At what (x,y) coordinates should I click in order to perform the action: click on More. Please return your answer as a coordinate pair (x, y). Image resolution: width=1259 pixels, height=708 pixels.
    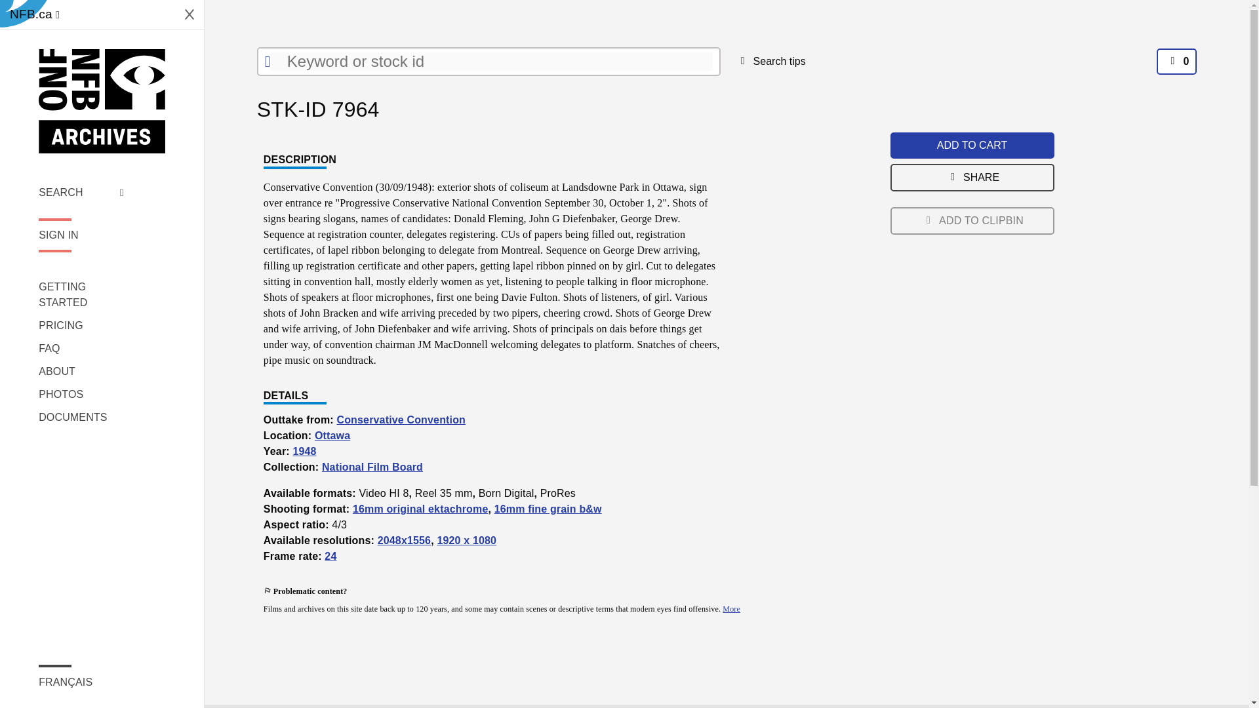
    Looking at the image, I should click on (731, 609).